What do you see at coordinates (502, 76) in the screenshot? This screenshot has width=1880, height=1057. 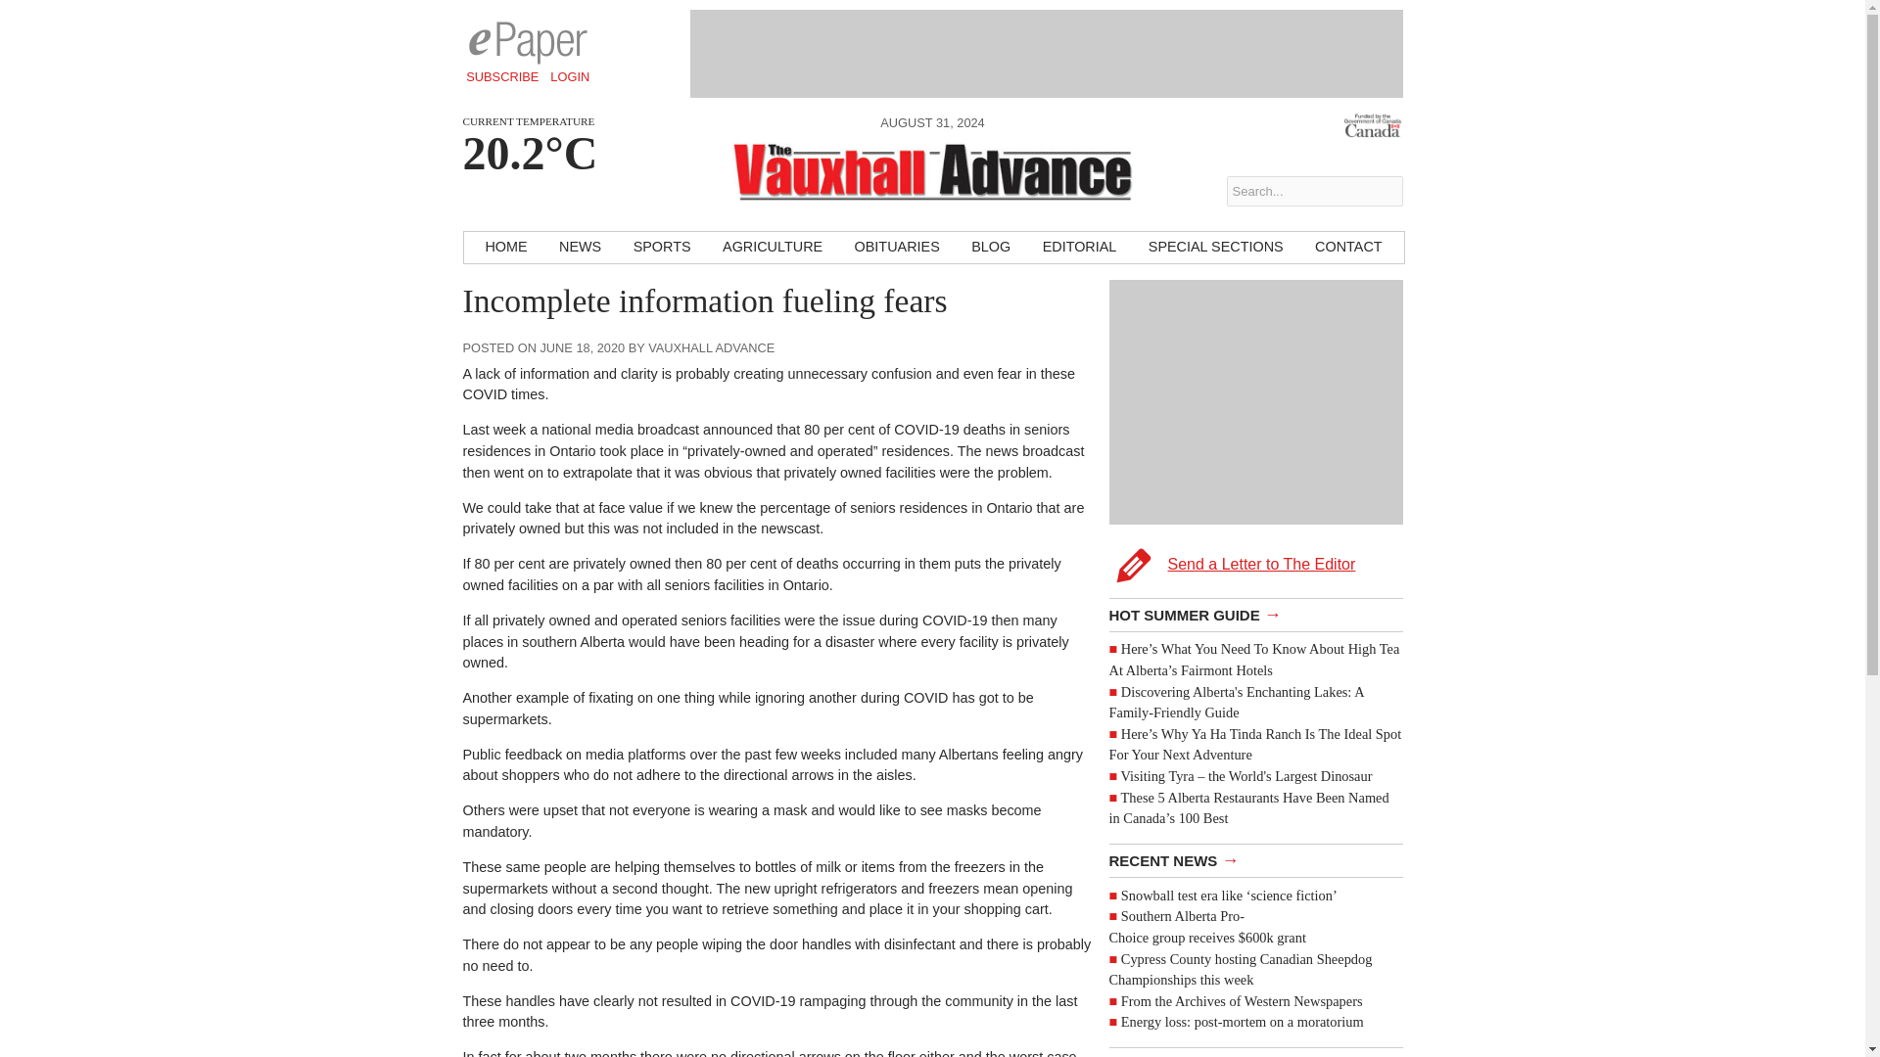 I see `SUBSCRIBE` at bounding box center [502, 76].